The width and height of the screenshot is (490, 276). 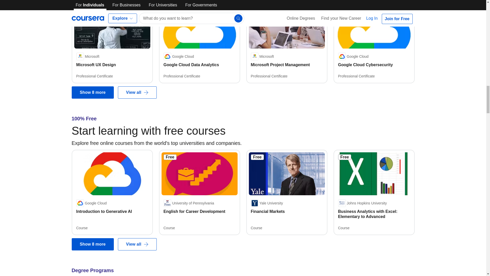 What do you see at coordinates (362, 203) in the screenshot?
I see `Johns Hopkins University` at bounding box center [362, 203].